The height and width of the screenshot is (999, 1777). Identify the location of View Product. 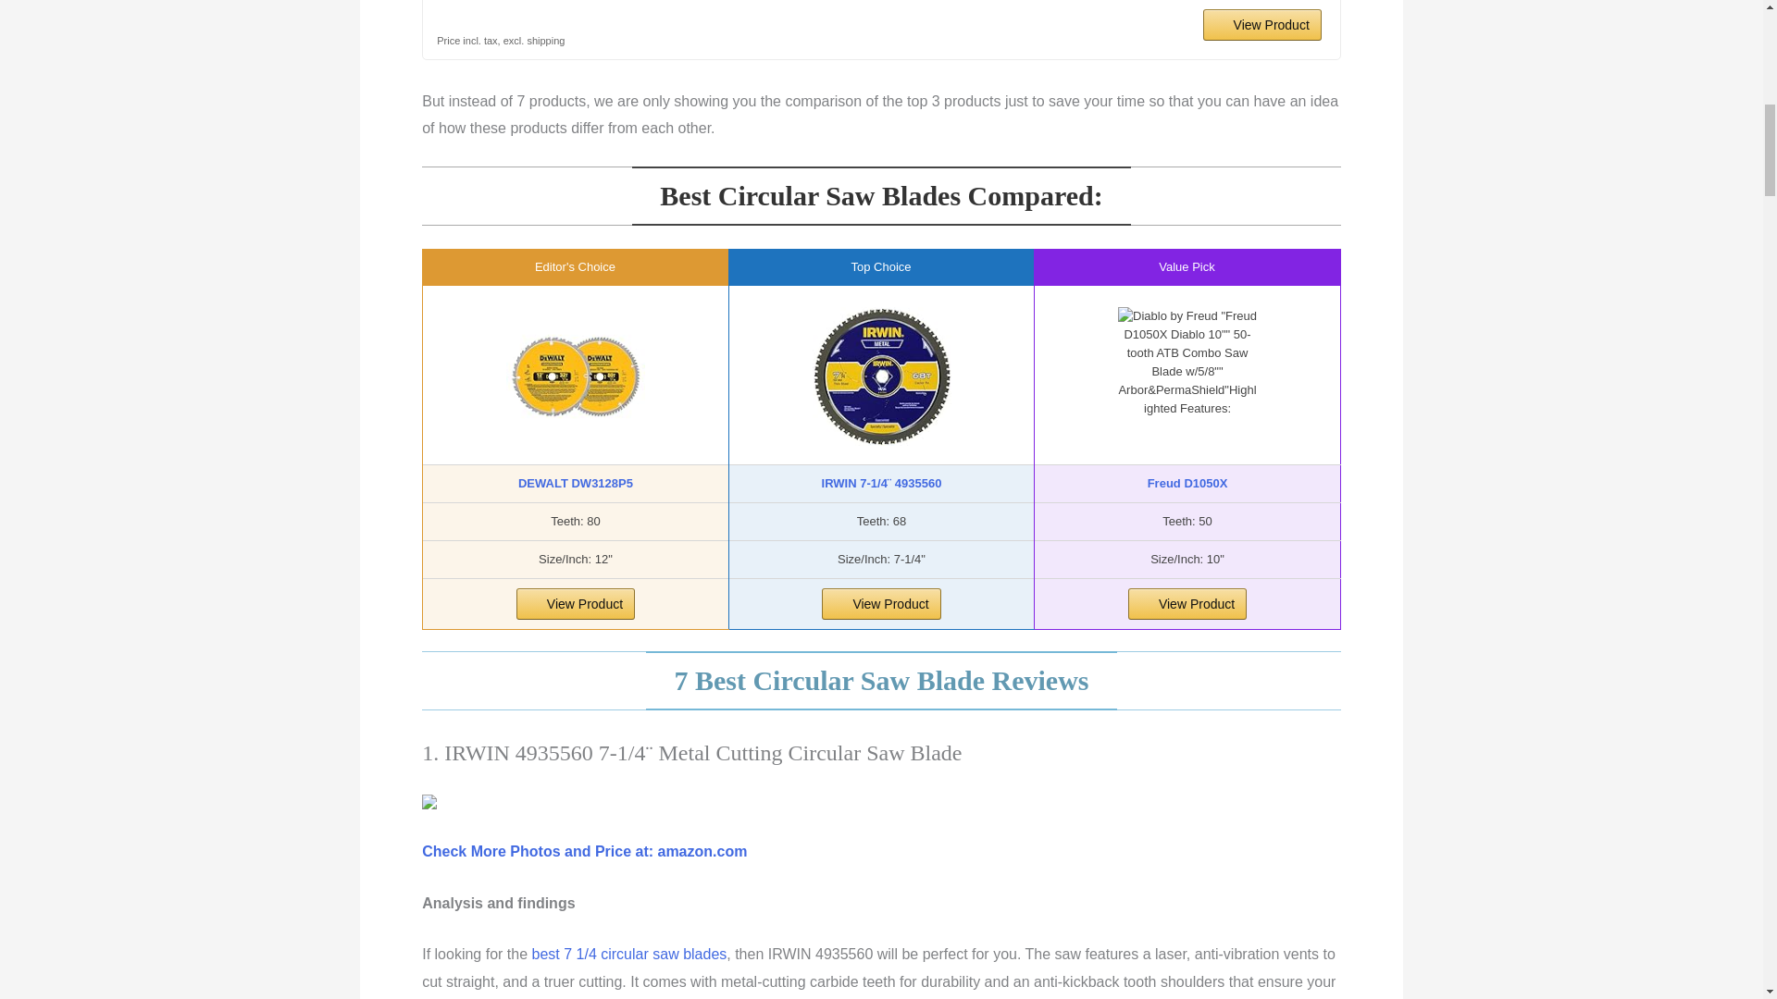
(1187, 603).